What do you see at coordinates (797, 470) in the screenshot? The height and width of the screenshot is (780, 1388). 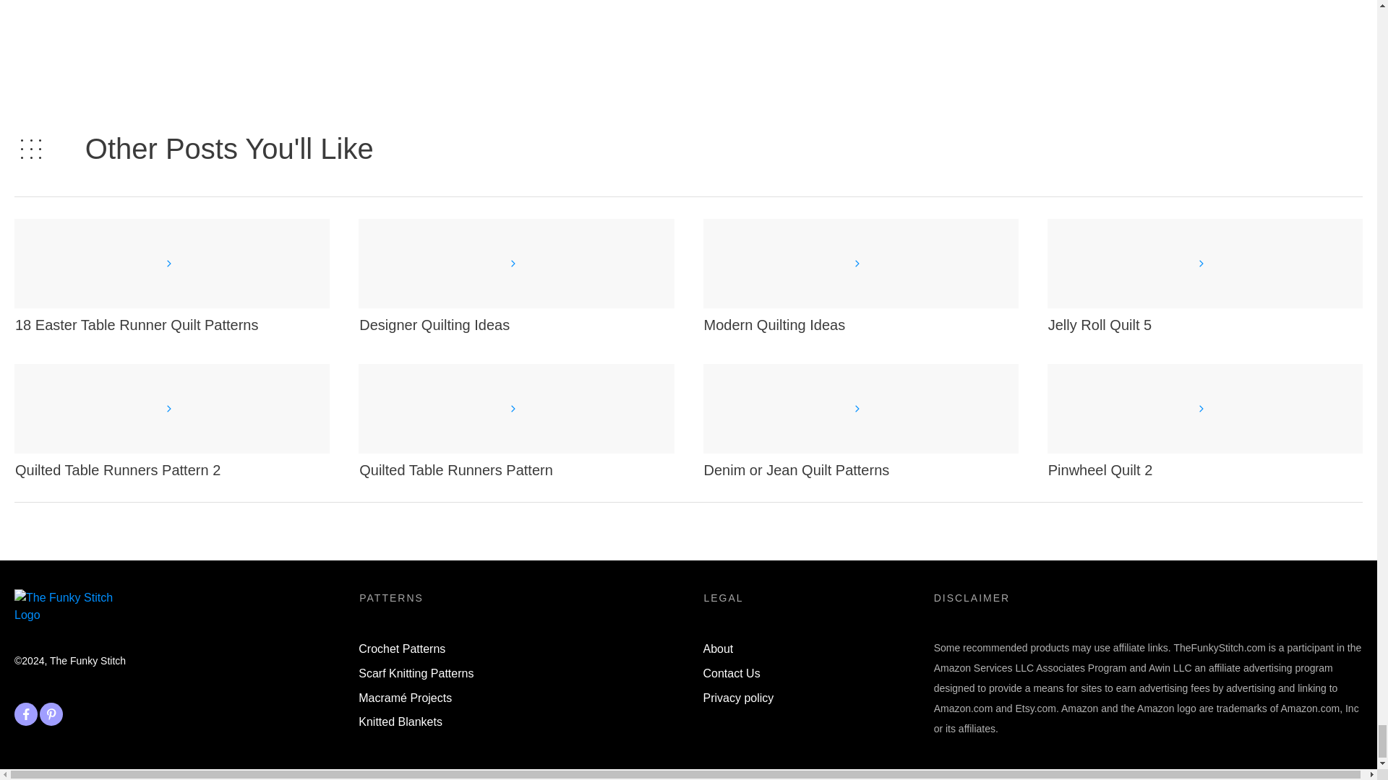 I see `Denim or Jean Quilt Patterns` at bounding box center [797, 470].